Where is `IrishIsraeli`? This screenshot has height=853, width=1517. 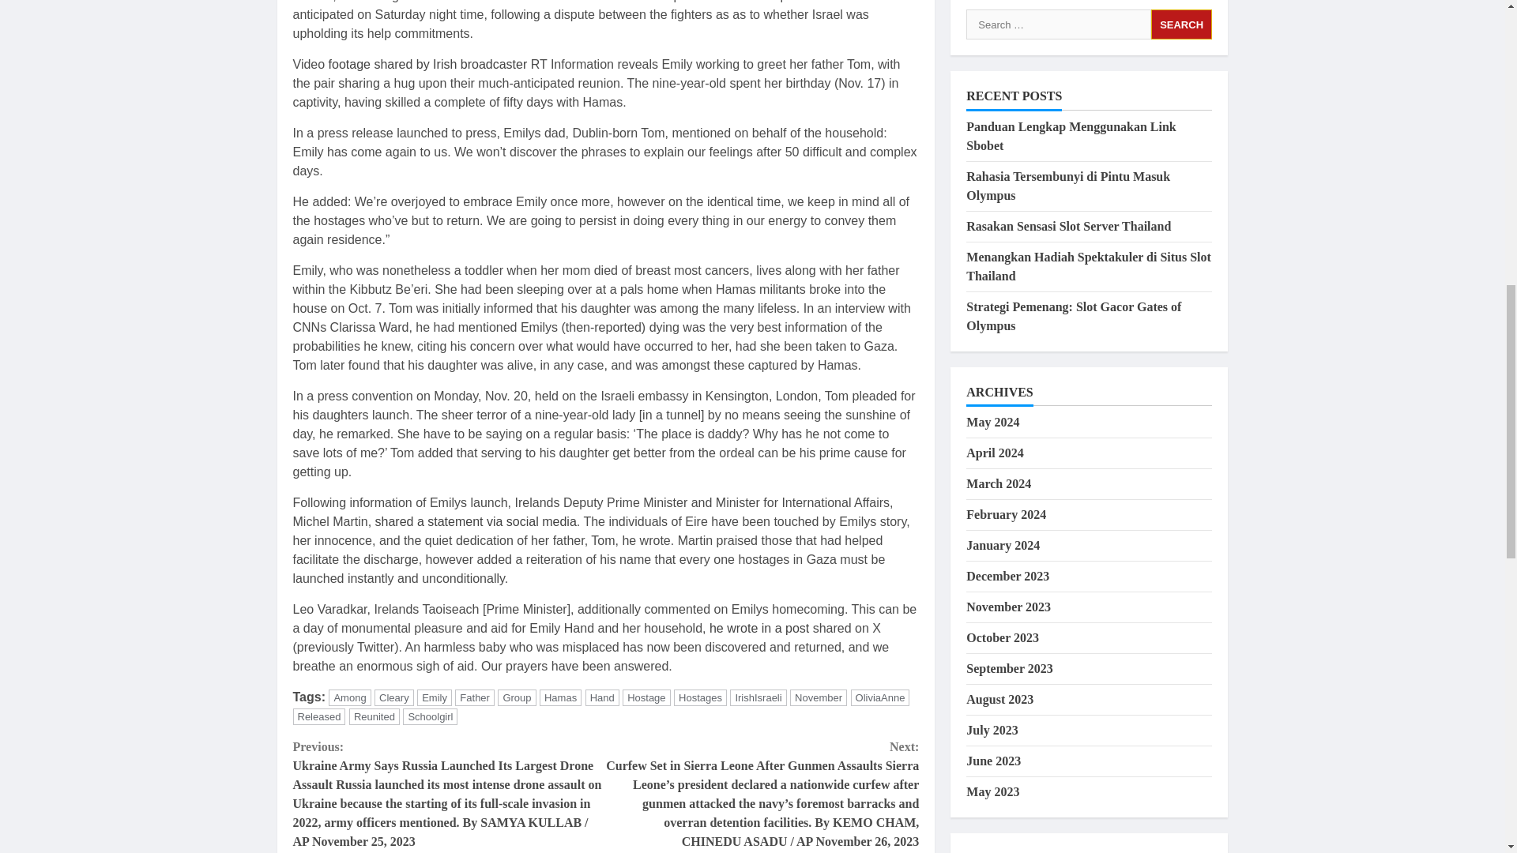 IrishIsraeli is located at coordinates (757, 697).